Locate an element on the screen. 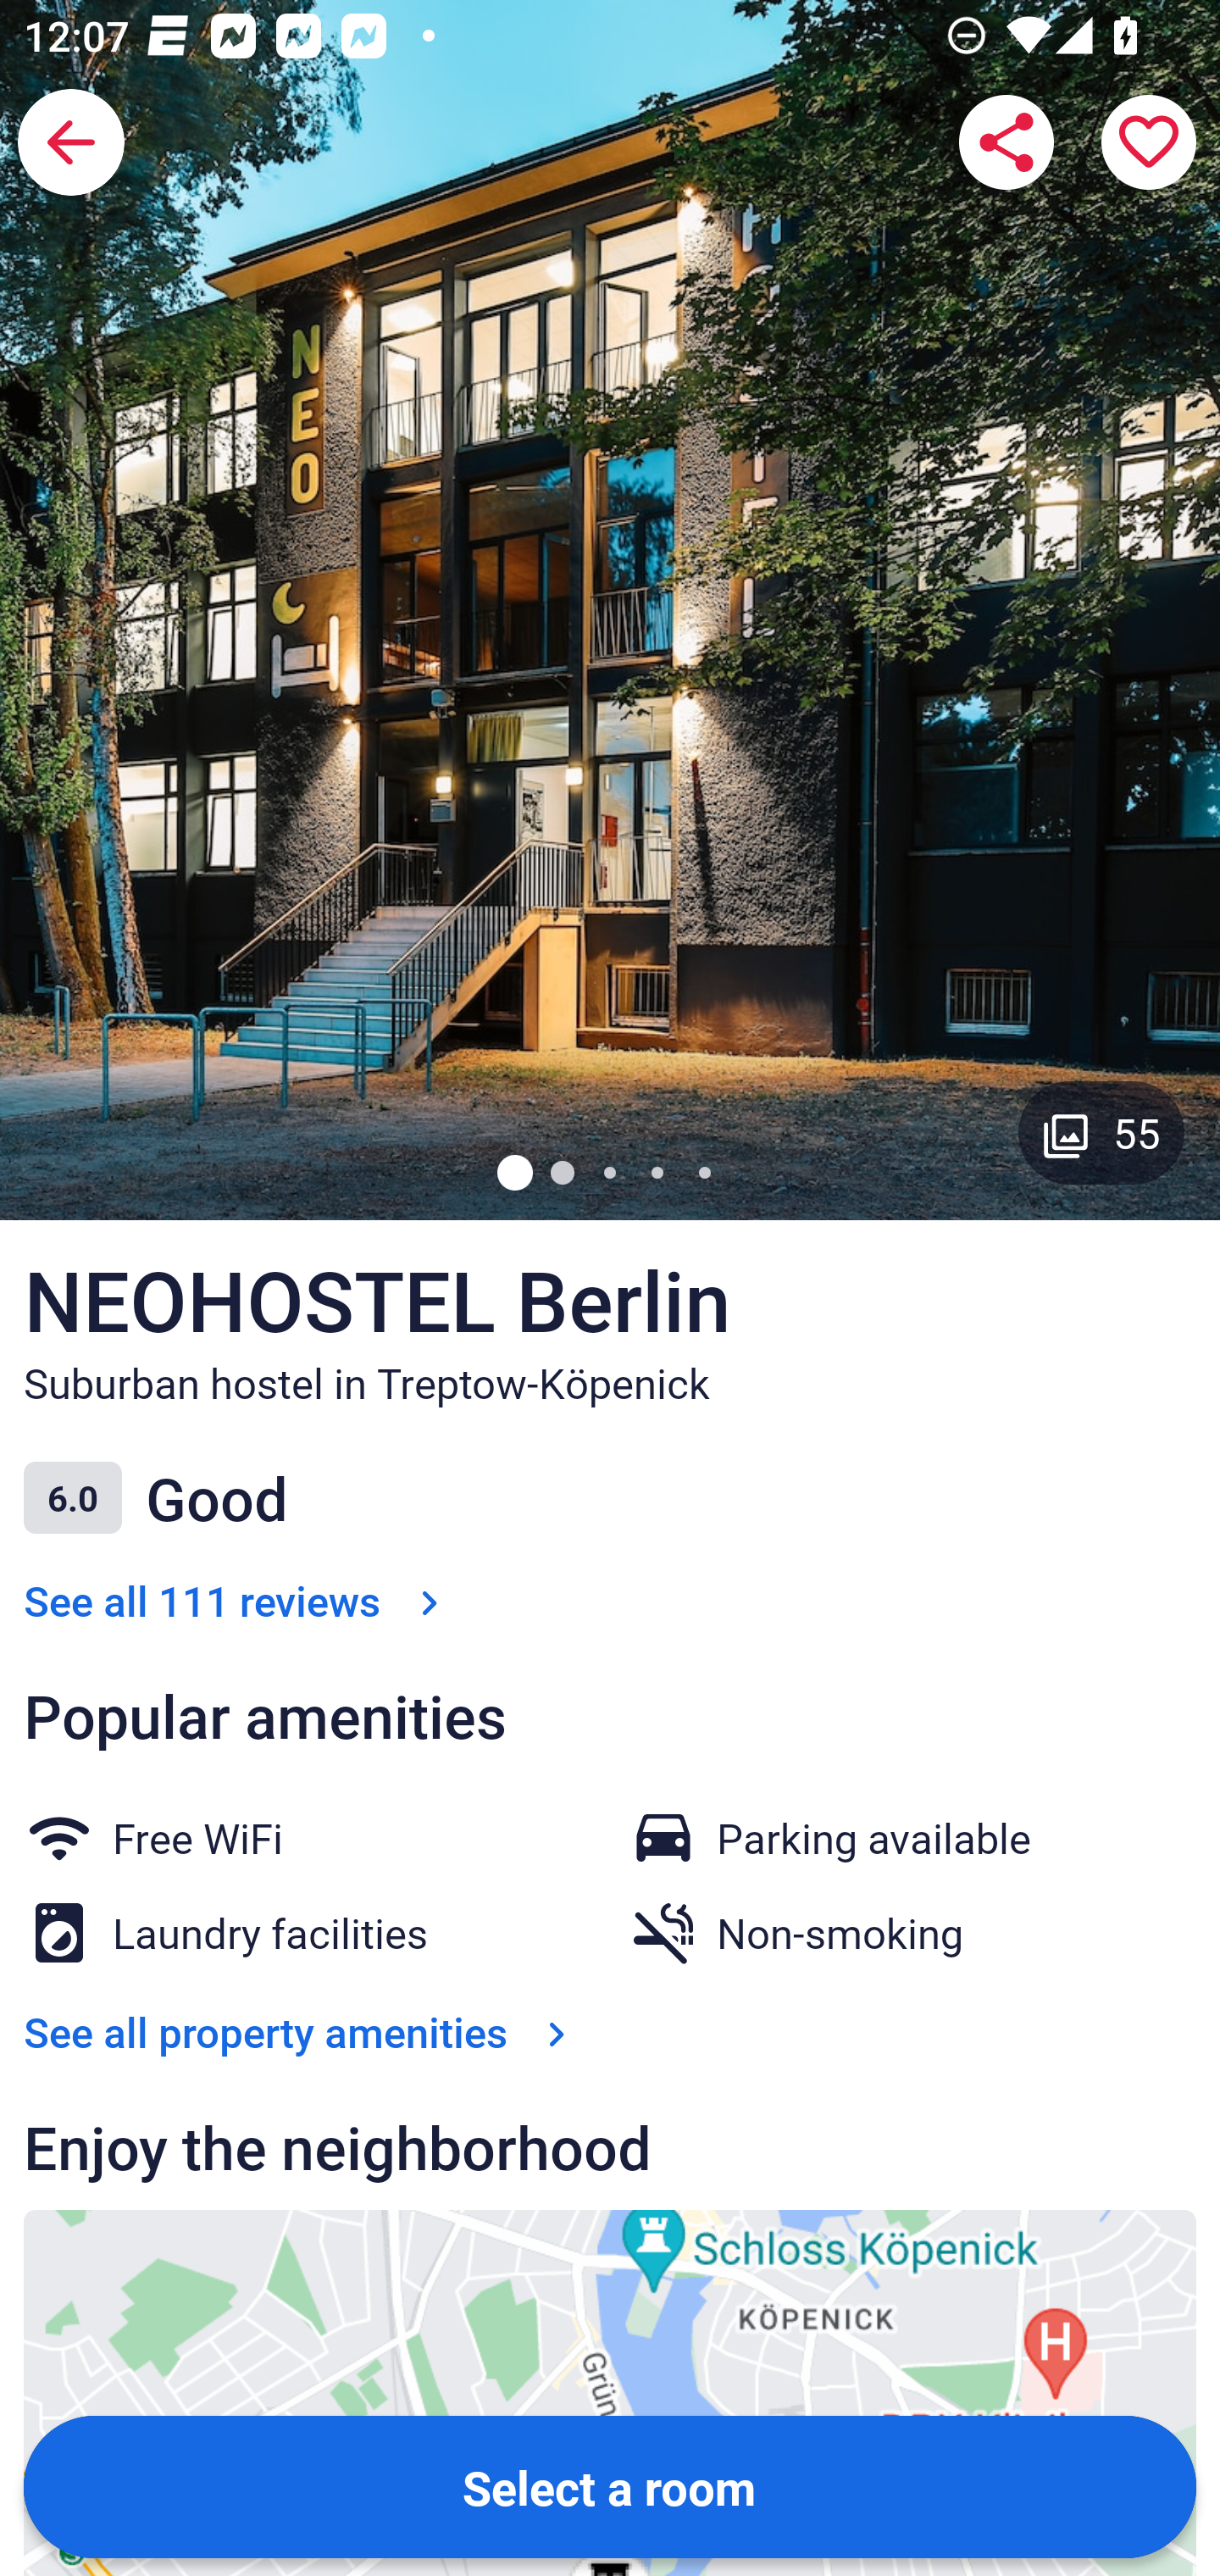 The image size is (1220, 2576). Back is located at coordinates (71, 142).